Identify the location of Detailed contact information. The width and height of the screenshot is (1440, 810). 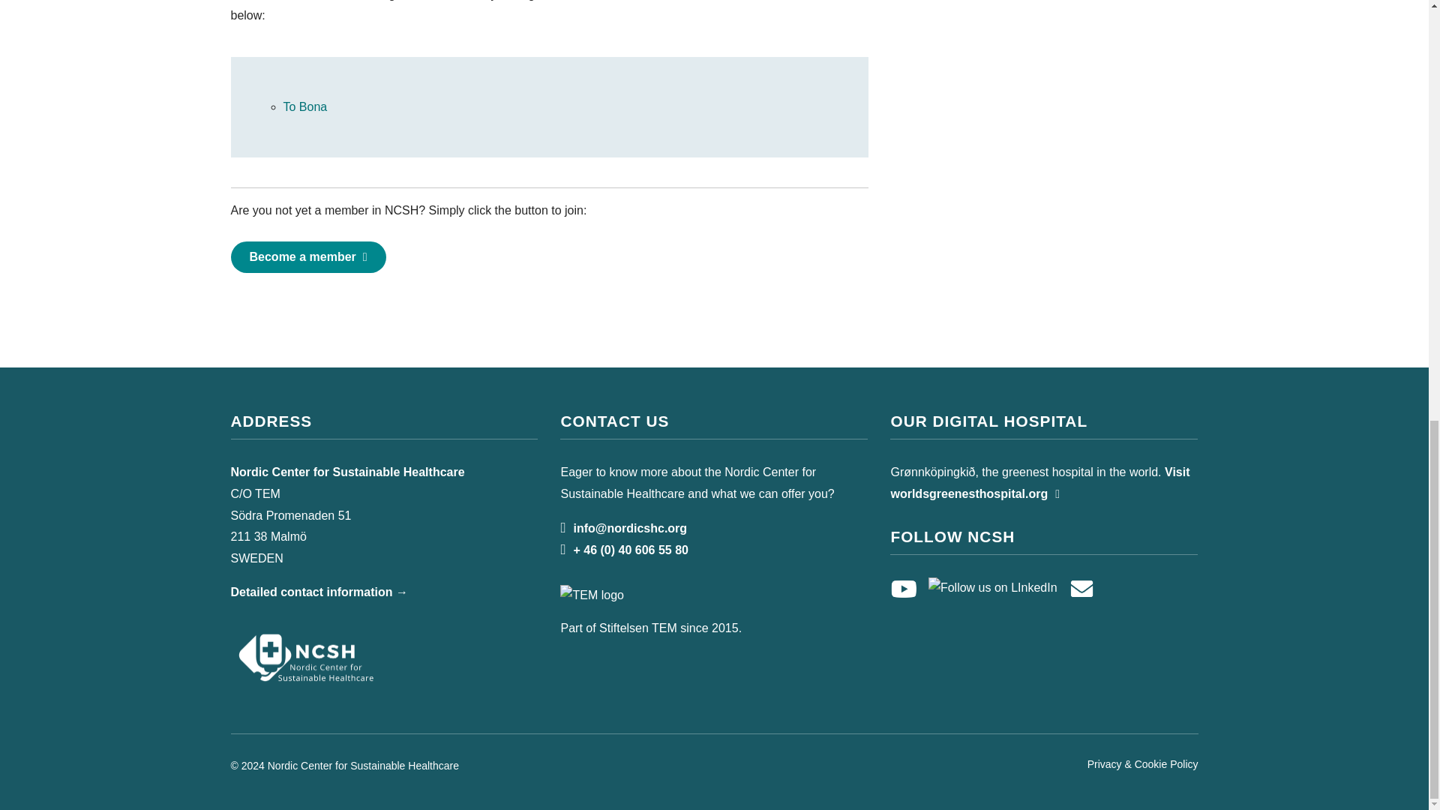
(319, 592).